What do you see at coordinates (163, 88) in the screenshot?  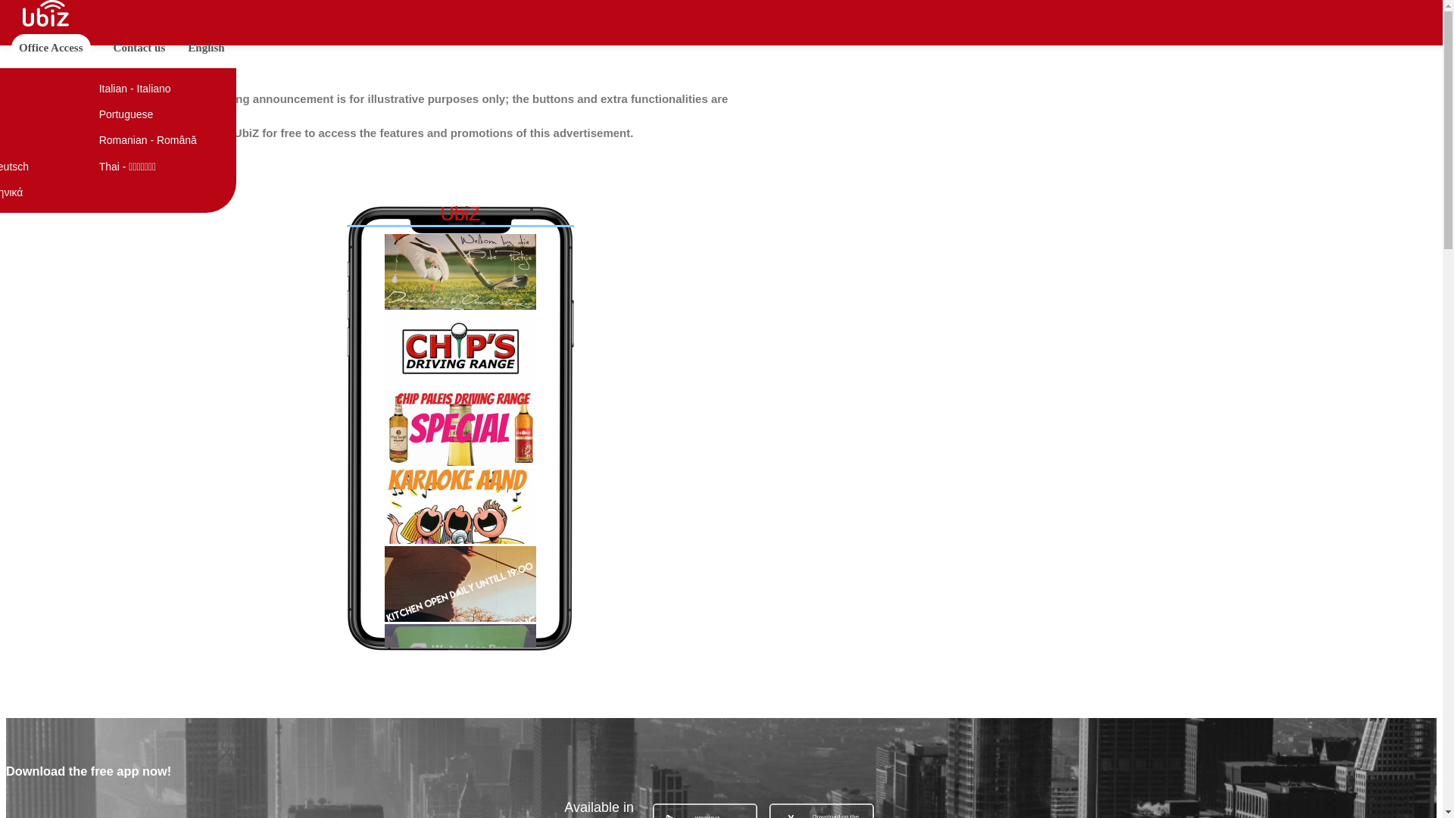 I see `Italian - Italiano` at bounding box center [163, 88].